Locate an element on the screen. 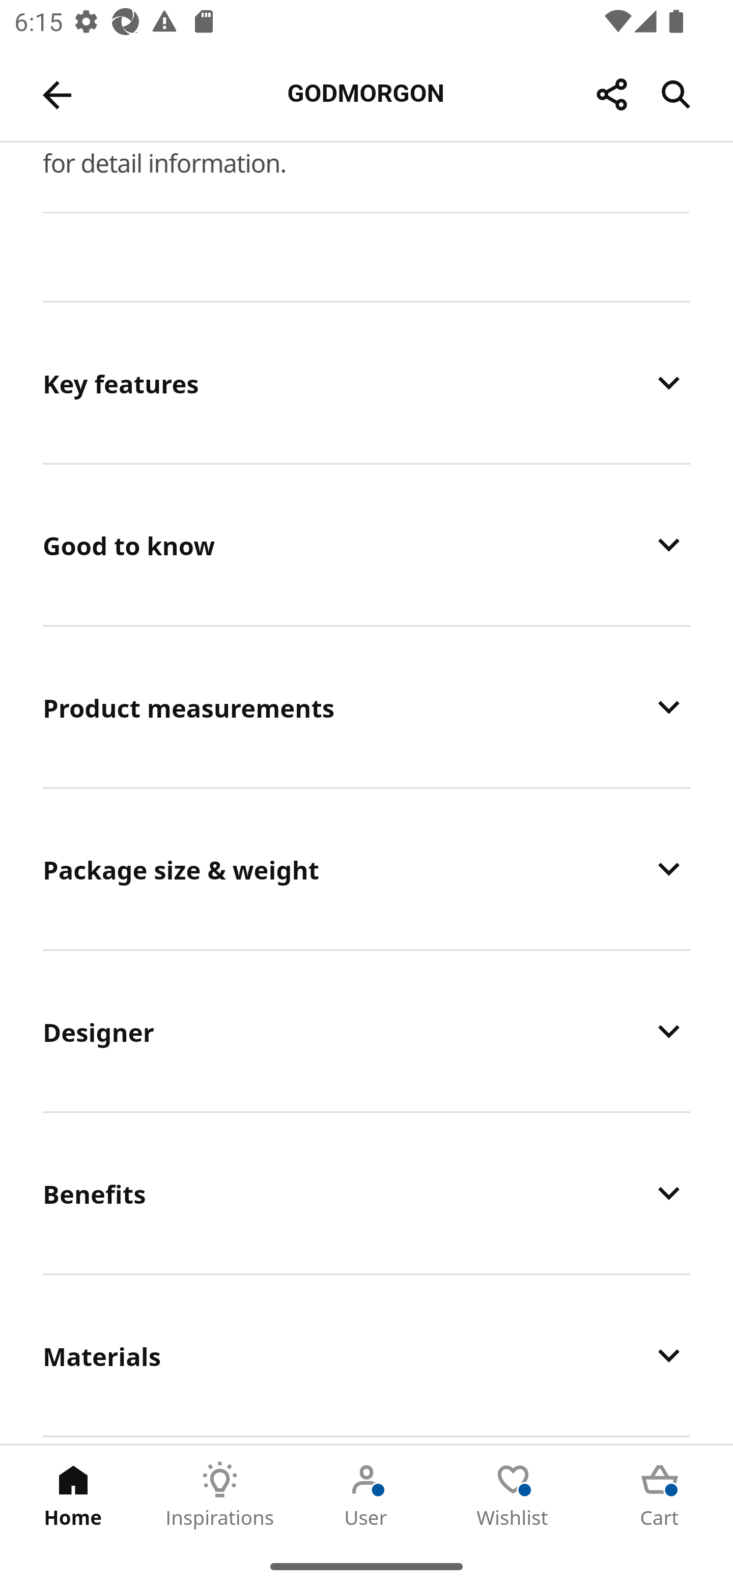 The image size is (733, 1588). Materials is located at coordinates (366, 1355).